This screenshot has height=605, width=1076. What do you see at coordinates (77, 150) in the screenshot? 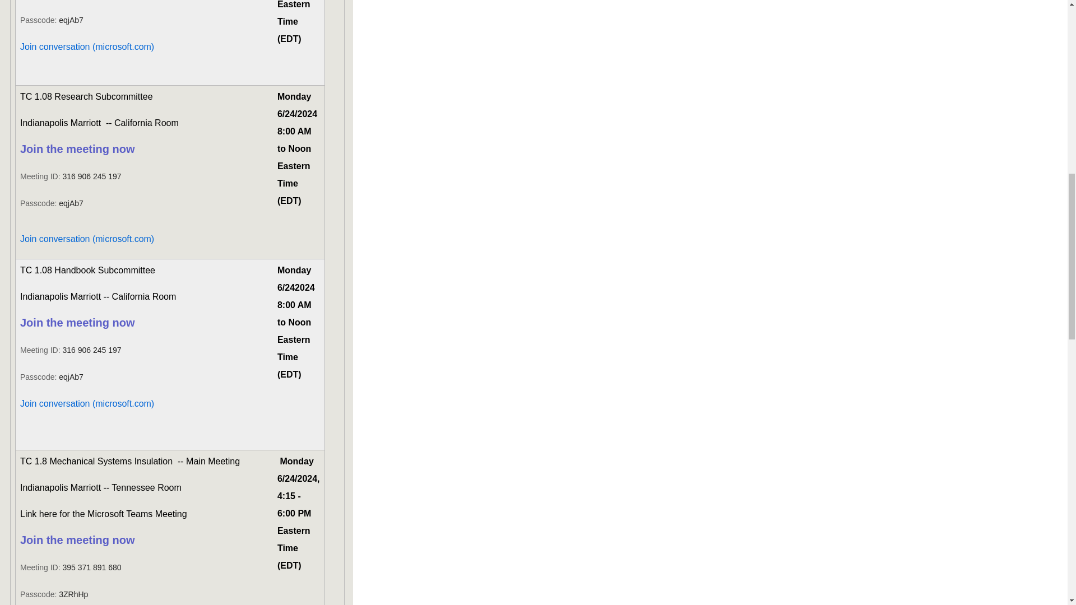
I see `Join the meeting now` at bounding box center [77, 150].